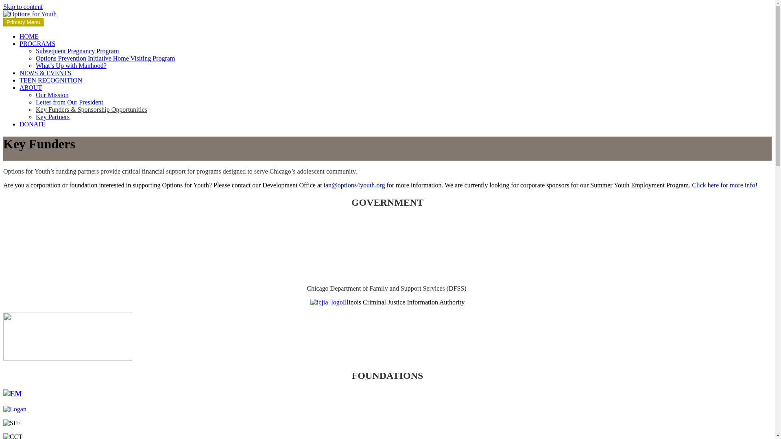  Describe the element at coordinates (23, 7) in the screenshot. I see `Skip to content` at that location.